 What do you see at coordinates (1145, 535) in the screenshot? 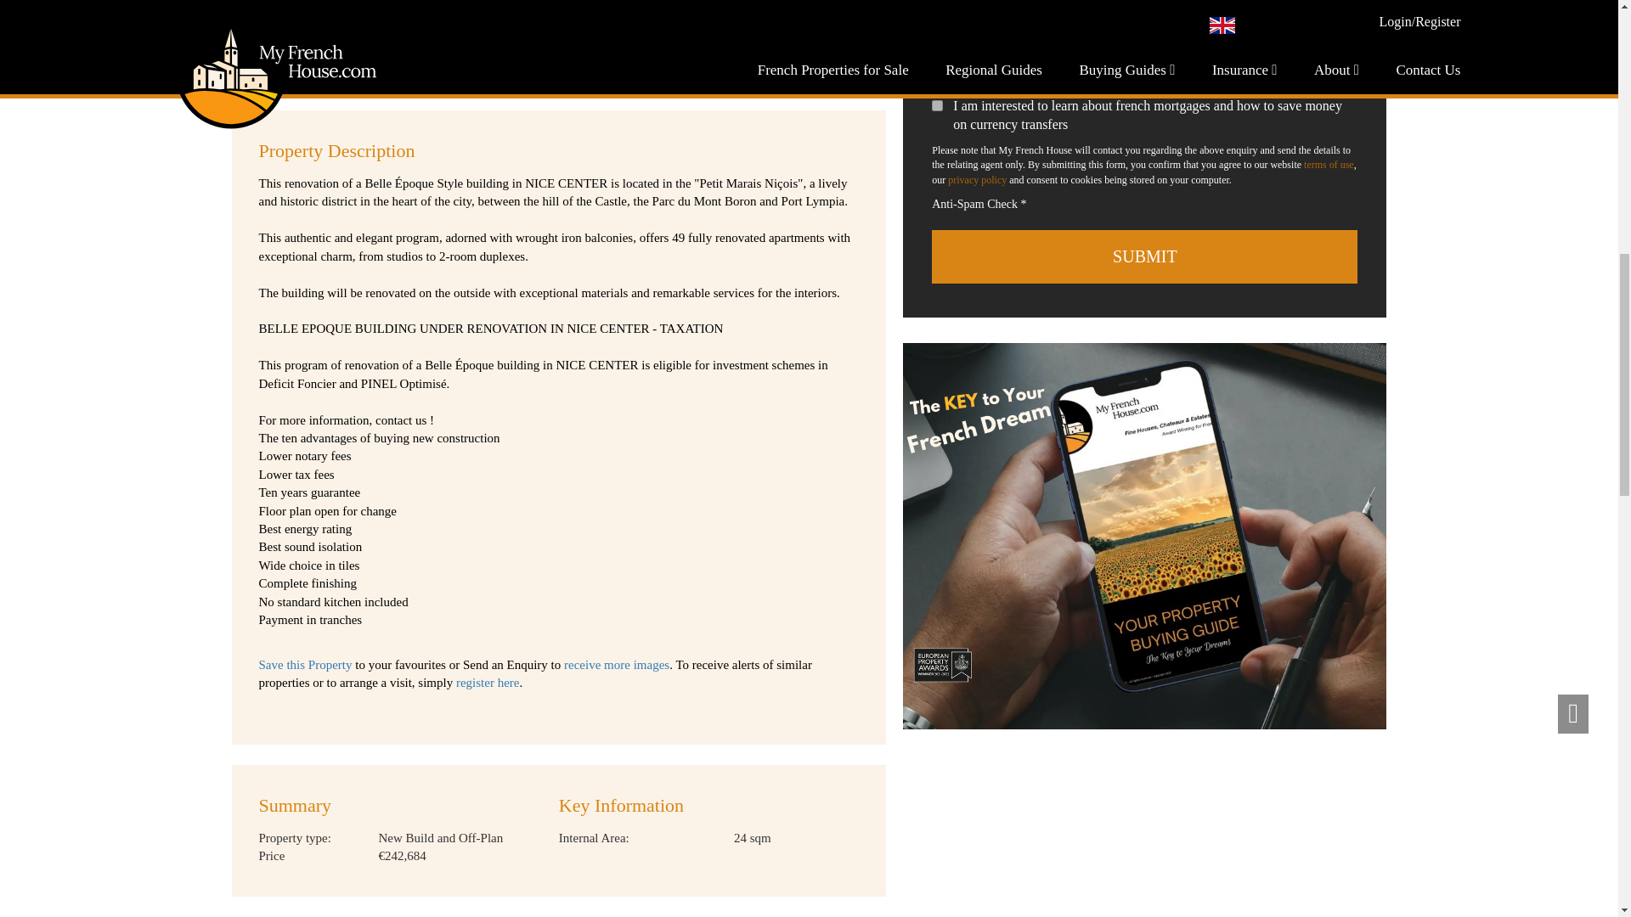
I see `Property Page` at bounding box center [1145, 535].